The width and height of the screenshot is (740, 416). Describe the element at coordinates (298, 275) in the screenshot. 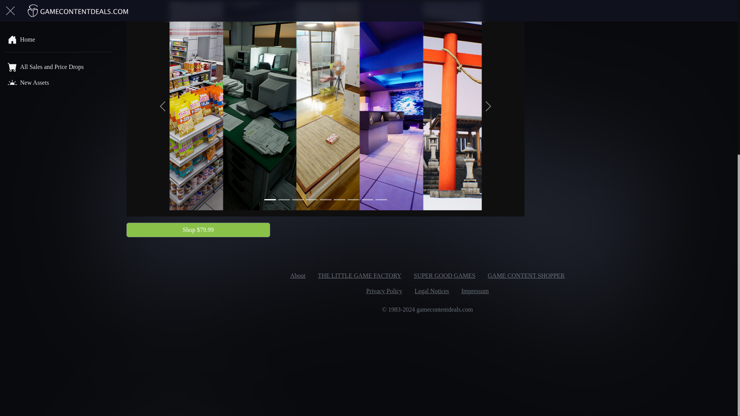

I see `About` at that location.